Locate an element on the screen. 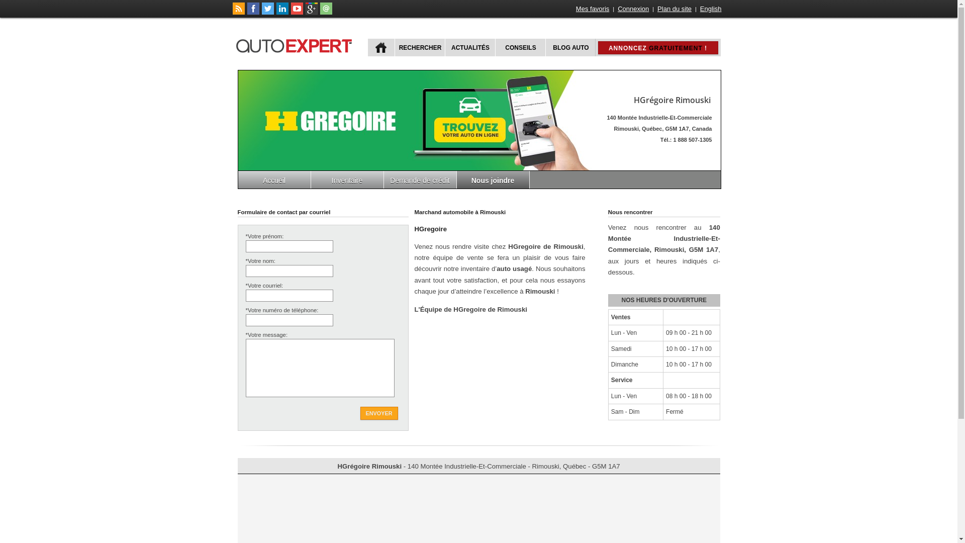 The image size is (965, 543). Nous joindre is located at coordinates (493, 180).